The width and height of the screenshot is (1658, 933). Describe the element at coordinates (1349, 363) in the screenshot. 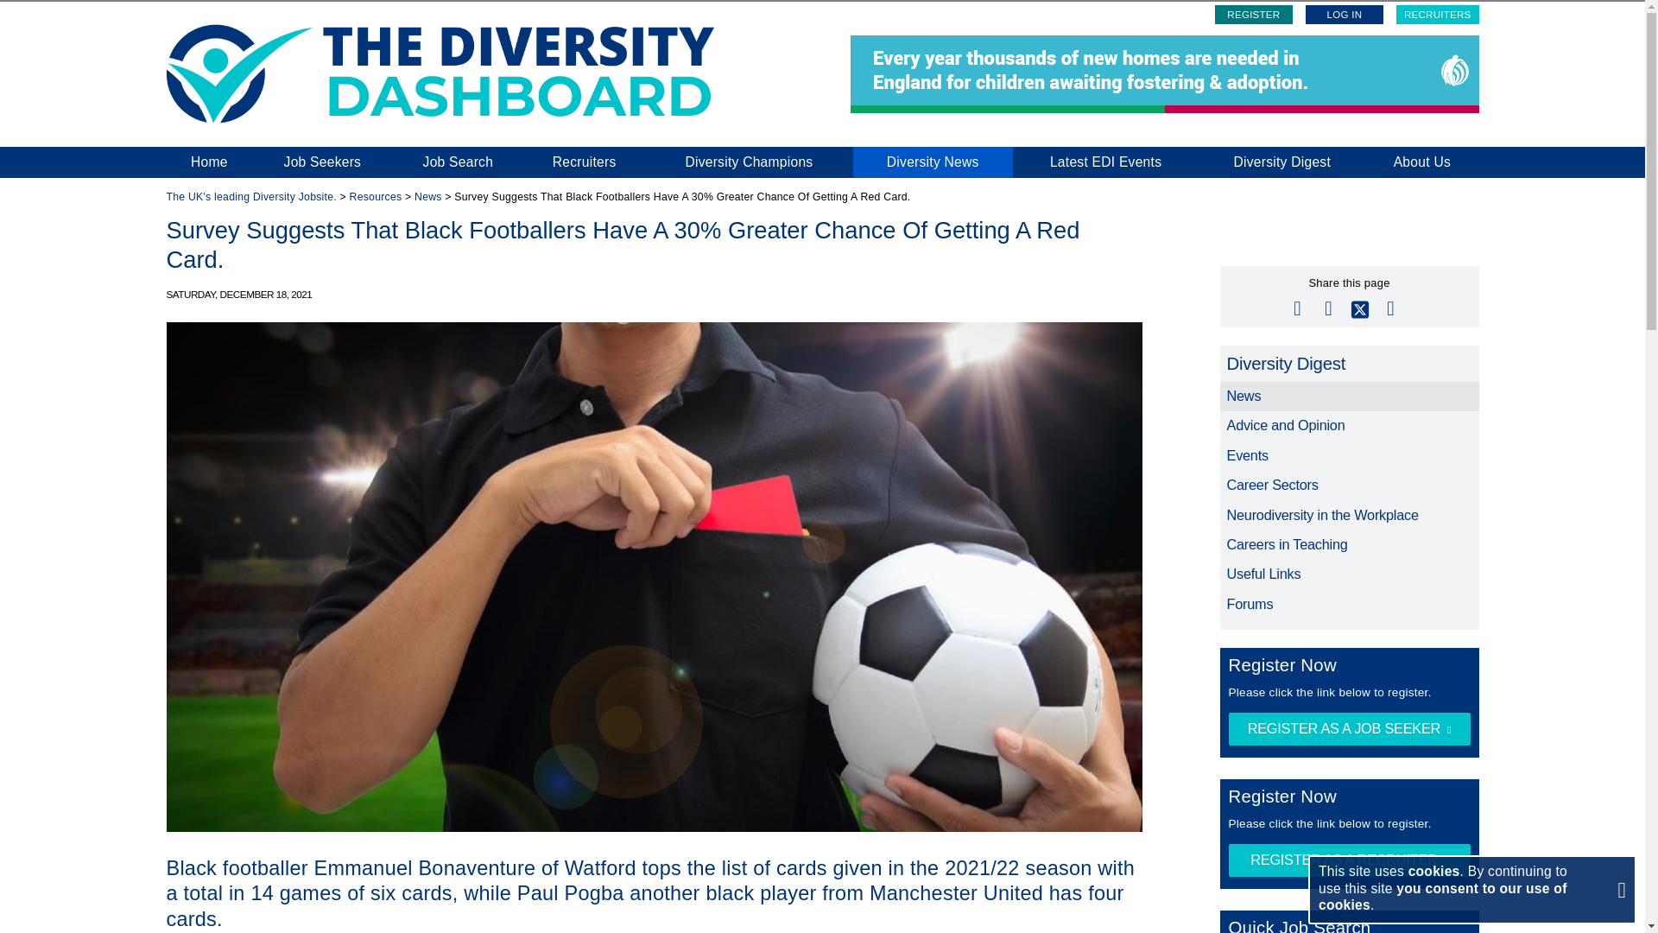

I see `Diversity Digest` at that location.